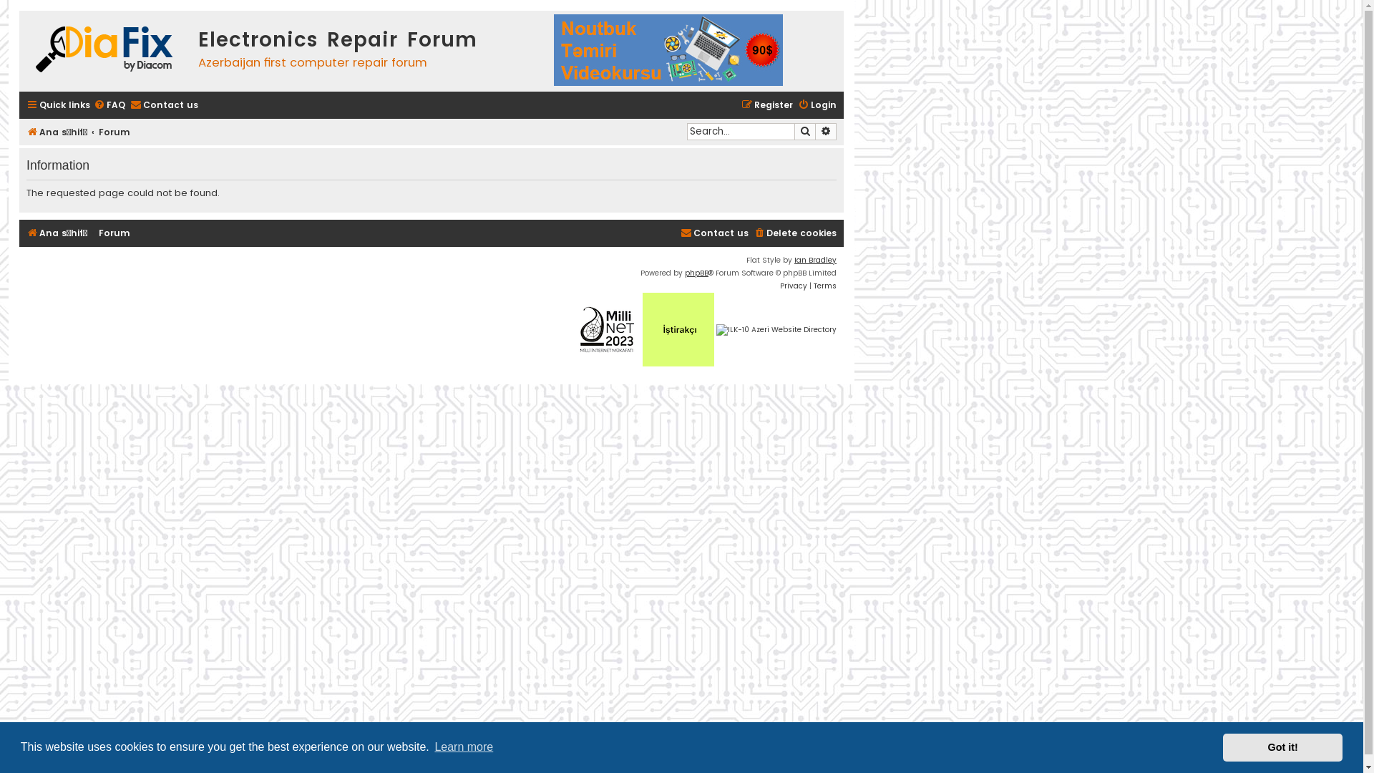 The width and height of the screenshot is (1374, 773). Describe the element at coordinates (714, 233) in the screenshot. I see `Contact us` at that location.